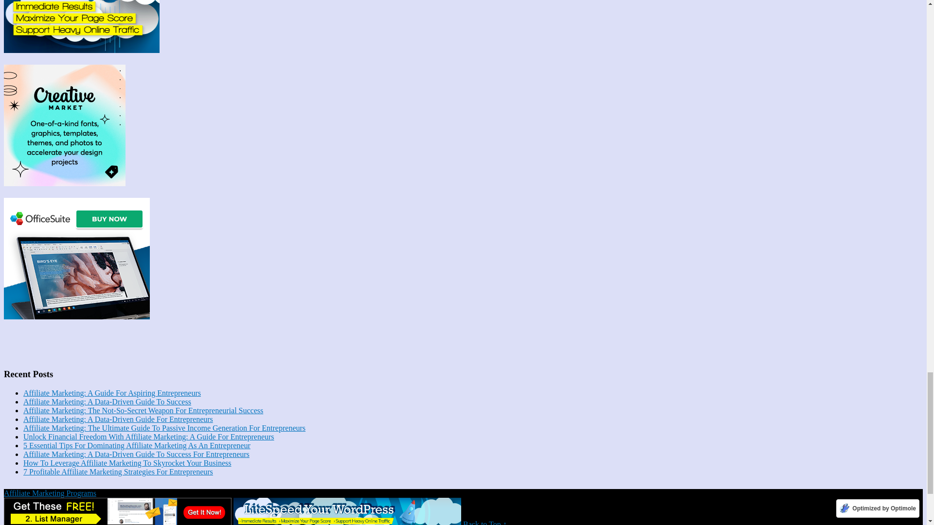 This screenshot has width=934, height=525. Describe the element at coordinates (112, 393) in the screenshot. I see `Affiliate Marketing: A Guide For Aspiring Entrepreneurs` at that location.